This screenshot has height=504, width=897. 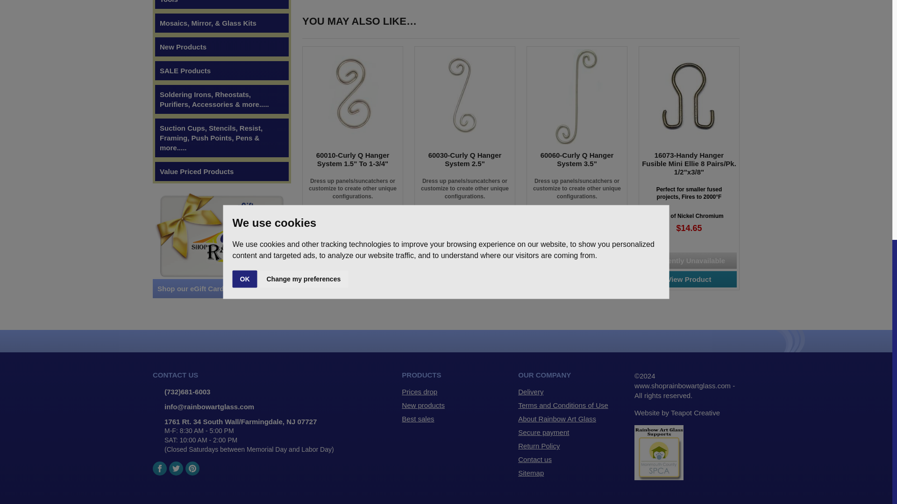 I want to click on SALE Products, so click(x=221, y=71).